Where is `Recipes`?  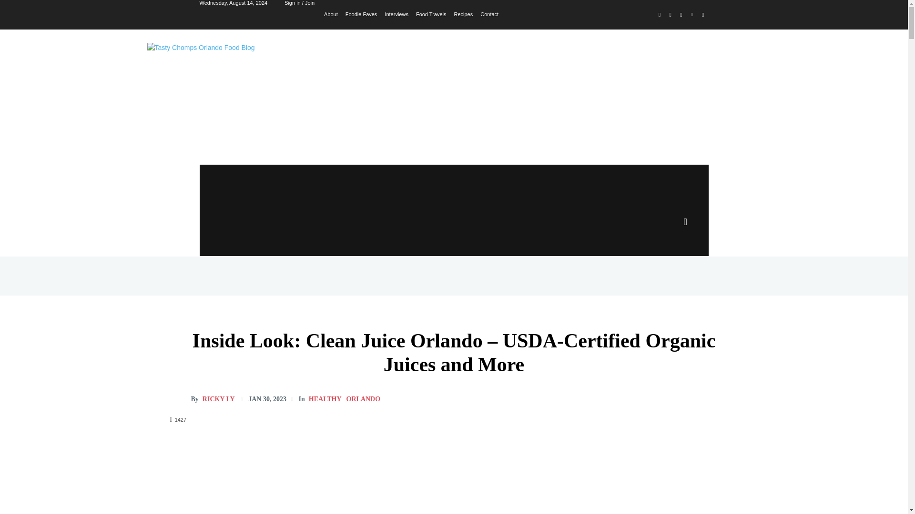
Recipes is located at coordinates (463, 13).